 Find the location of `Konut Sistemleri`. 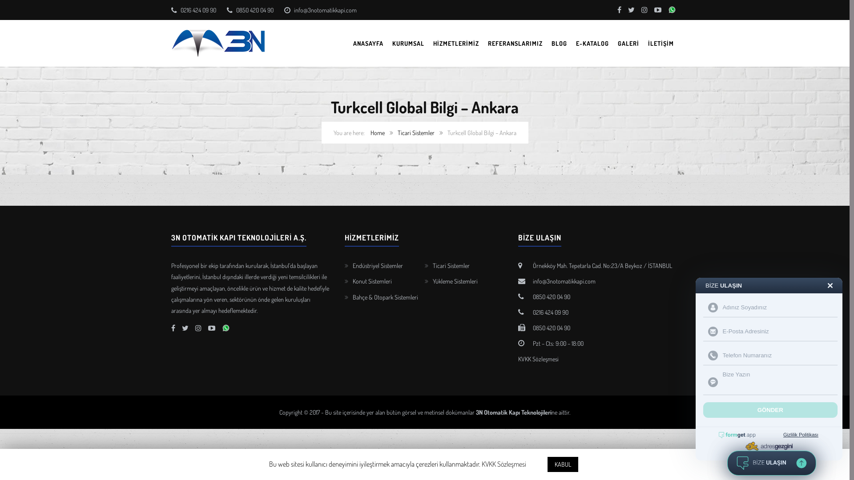

Konut Sistemleri is located at coordinates (372, 281).